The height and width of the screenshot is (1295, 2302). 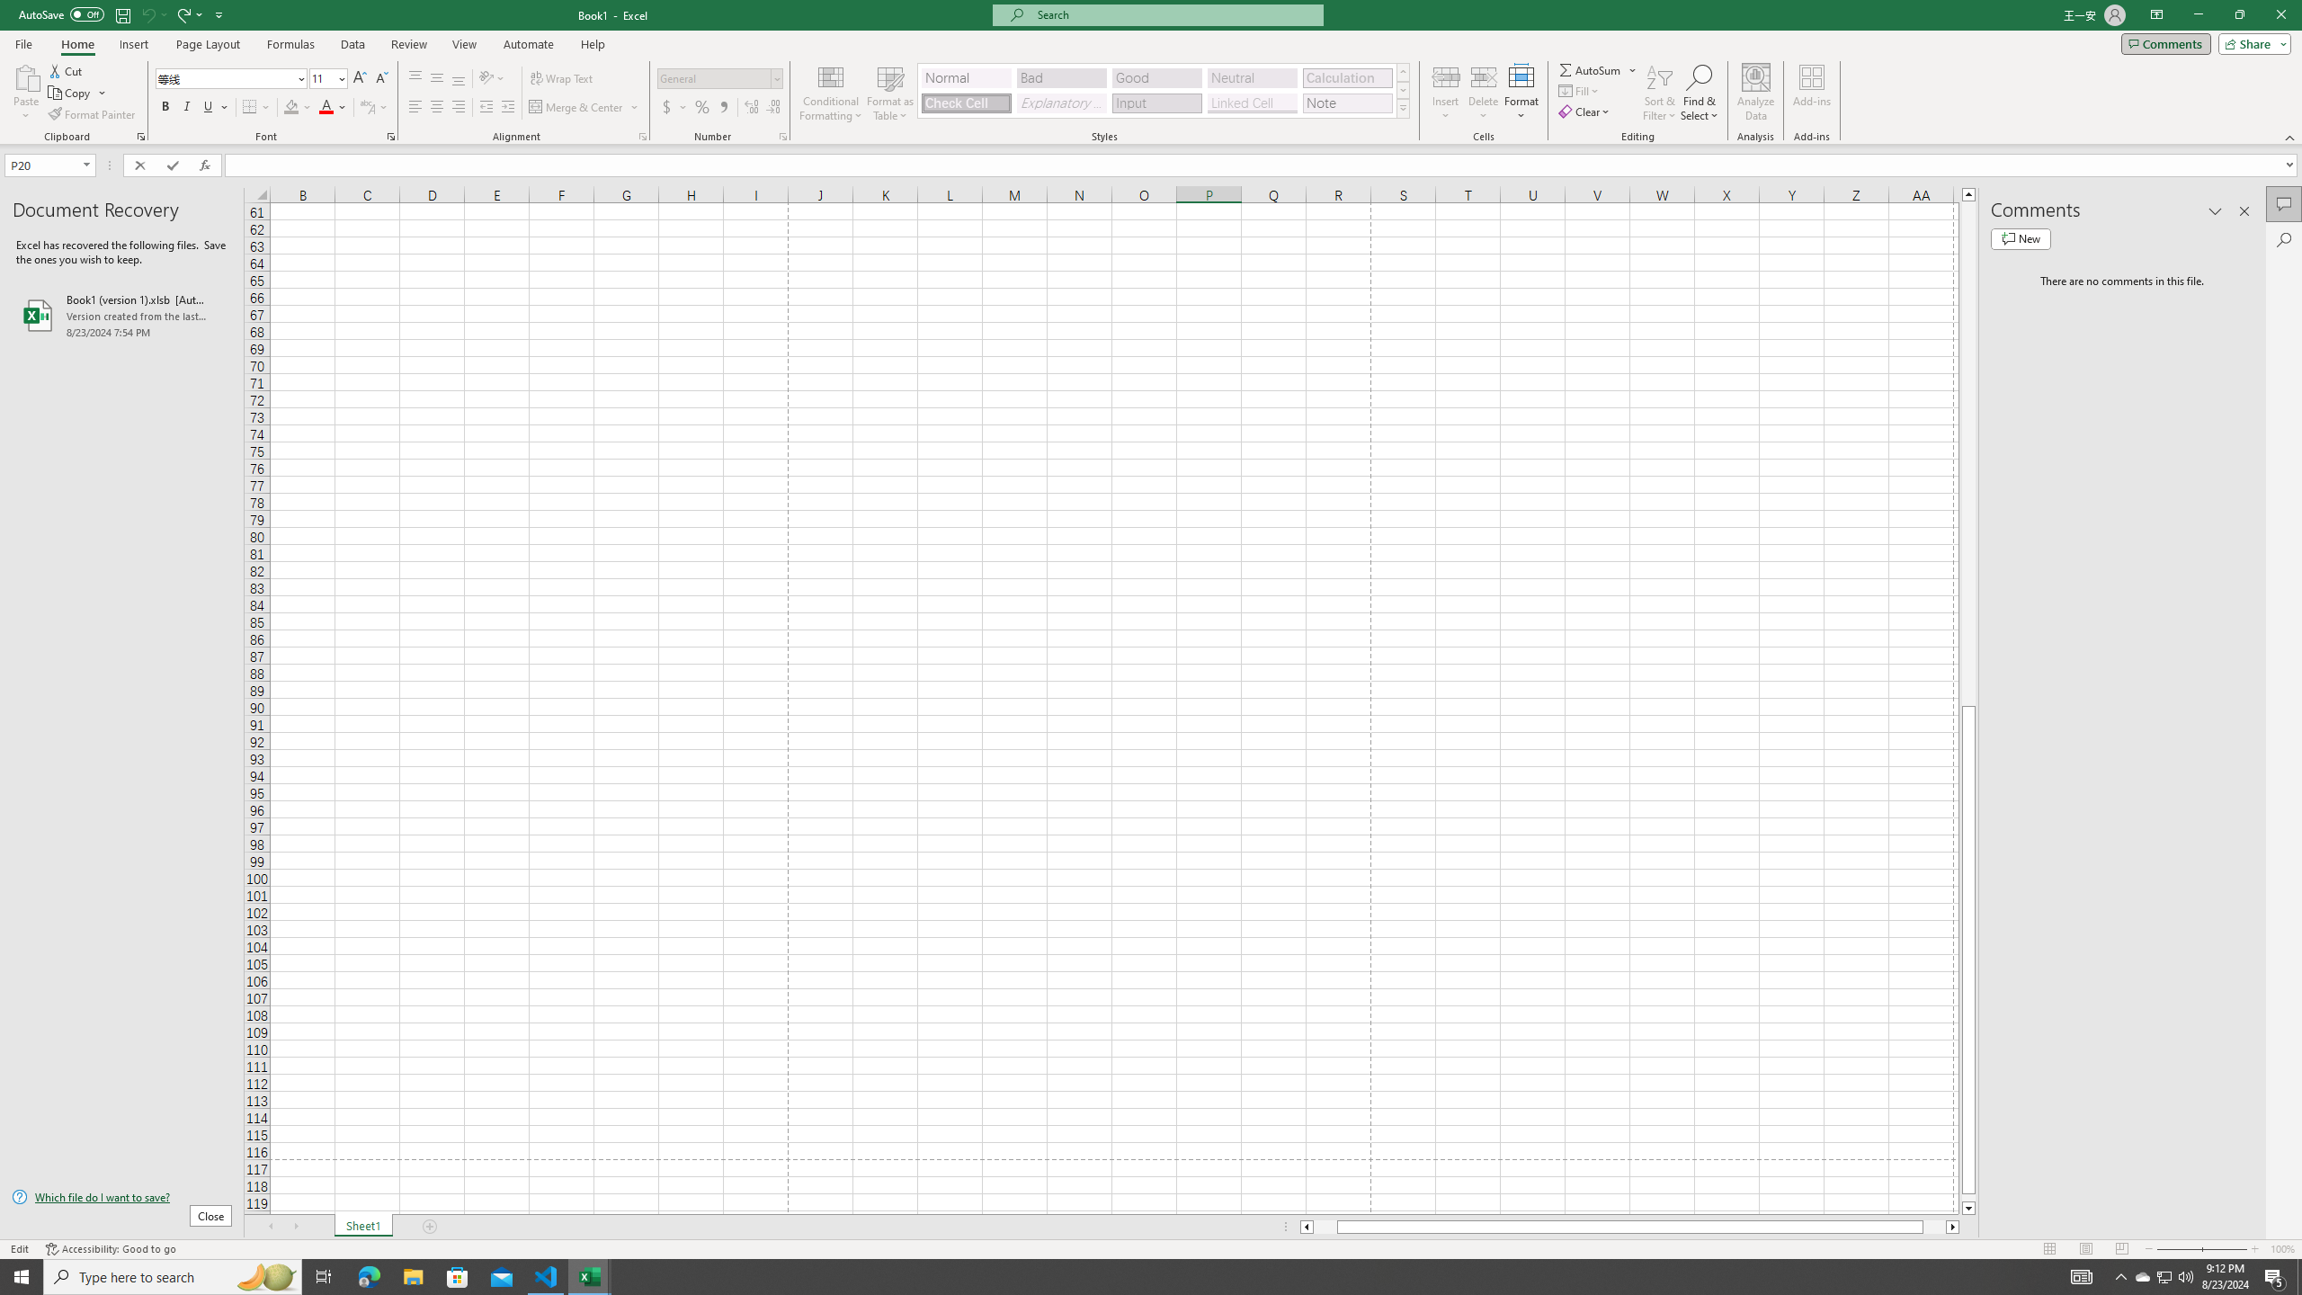 What do you see at coordinates (165, 108) in the screenshot?
I see `Bold` at bounding box center [165, 108].